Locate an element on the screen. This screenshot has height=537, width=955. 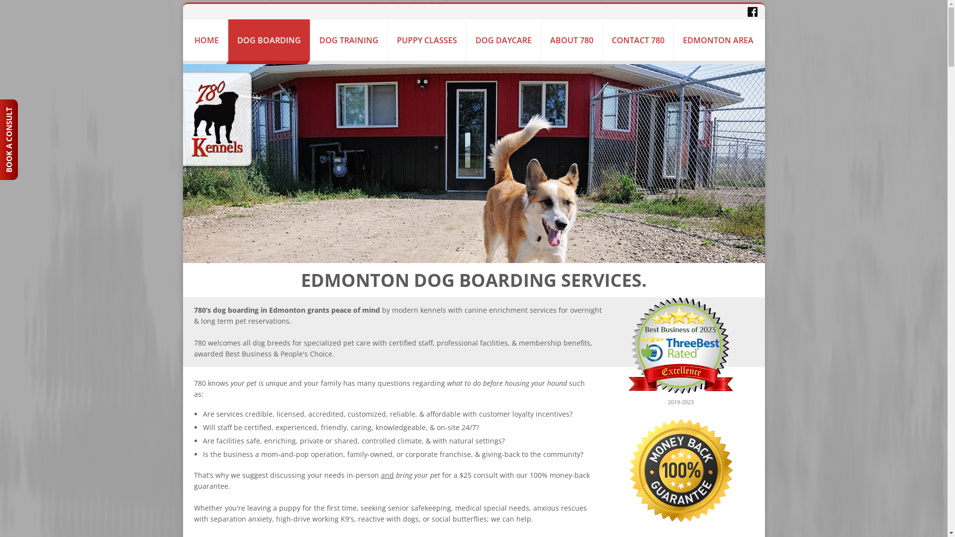
Follow 4,000 + likes for us on Facebook. is located at coordinates (752, 11).